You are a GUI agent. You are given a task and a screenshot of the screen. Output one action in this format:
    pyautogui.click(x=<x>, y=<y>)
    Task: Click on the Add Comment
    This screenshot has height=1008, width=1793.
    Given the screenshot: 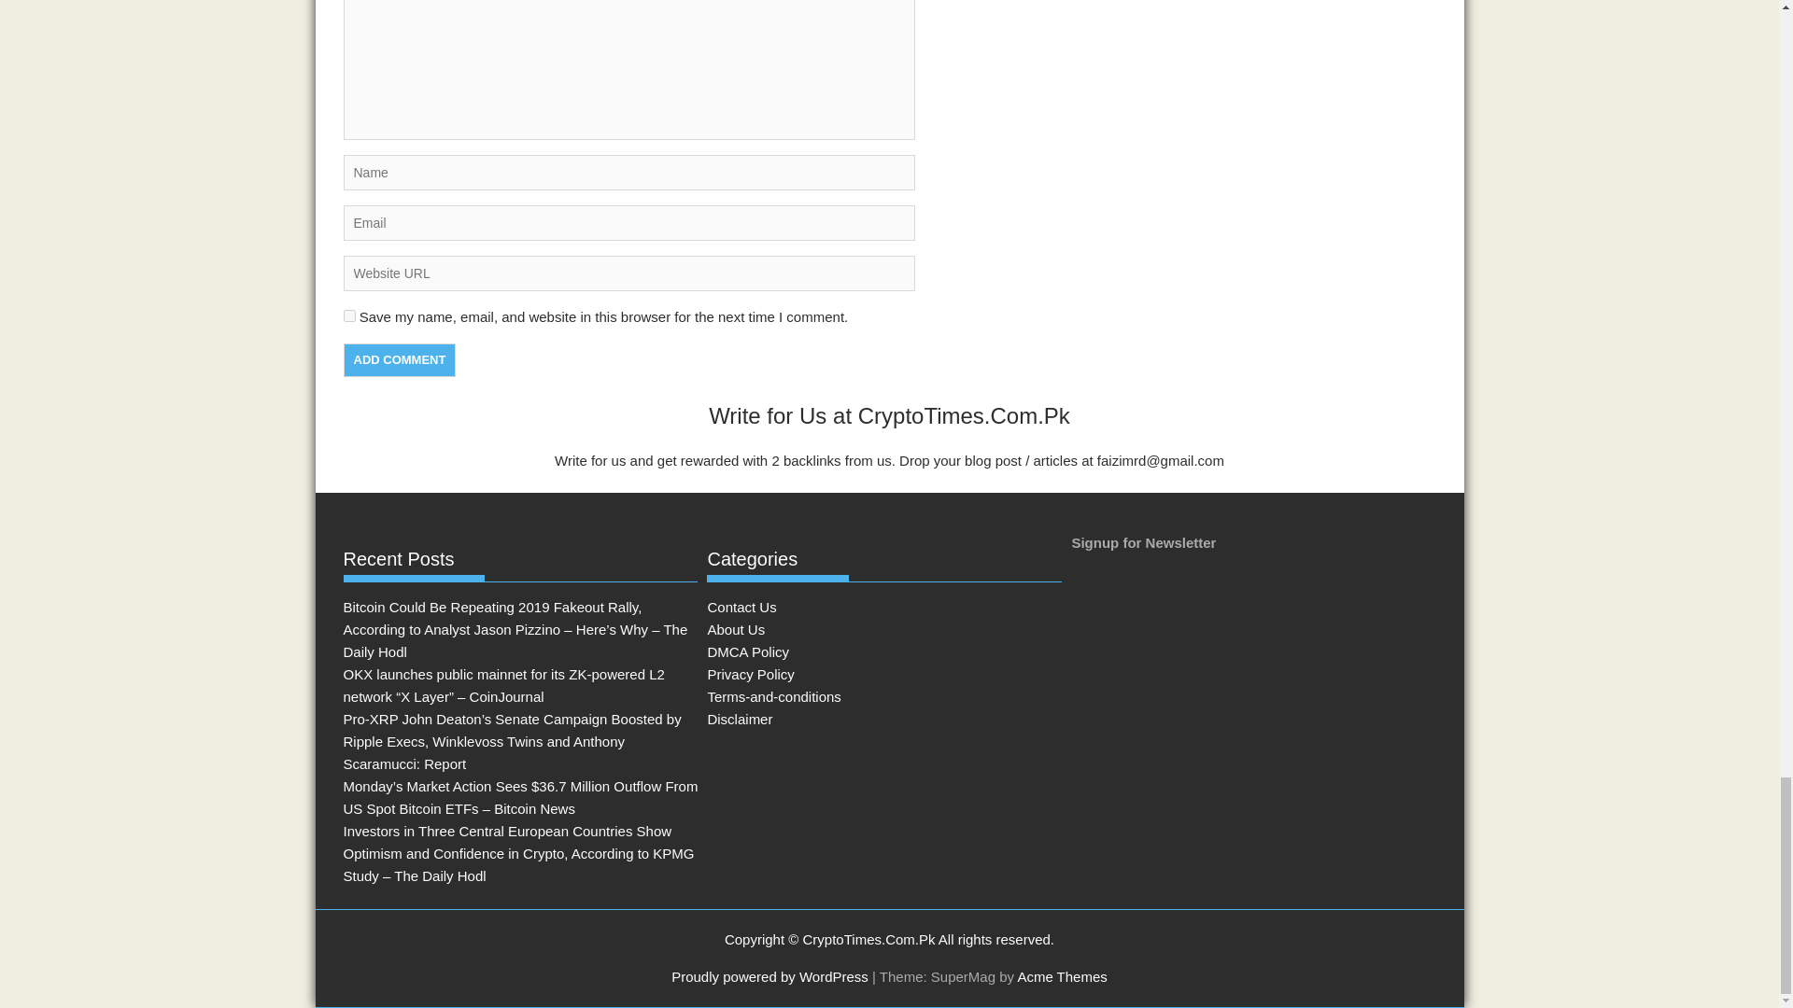 What is the action you would take?
    pyautogui.click(x=400, y=360)
    